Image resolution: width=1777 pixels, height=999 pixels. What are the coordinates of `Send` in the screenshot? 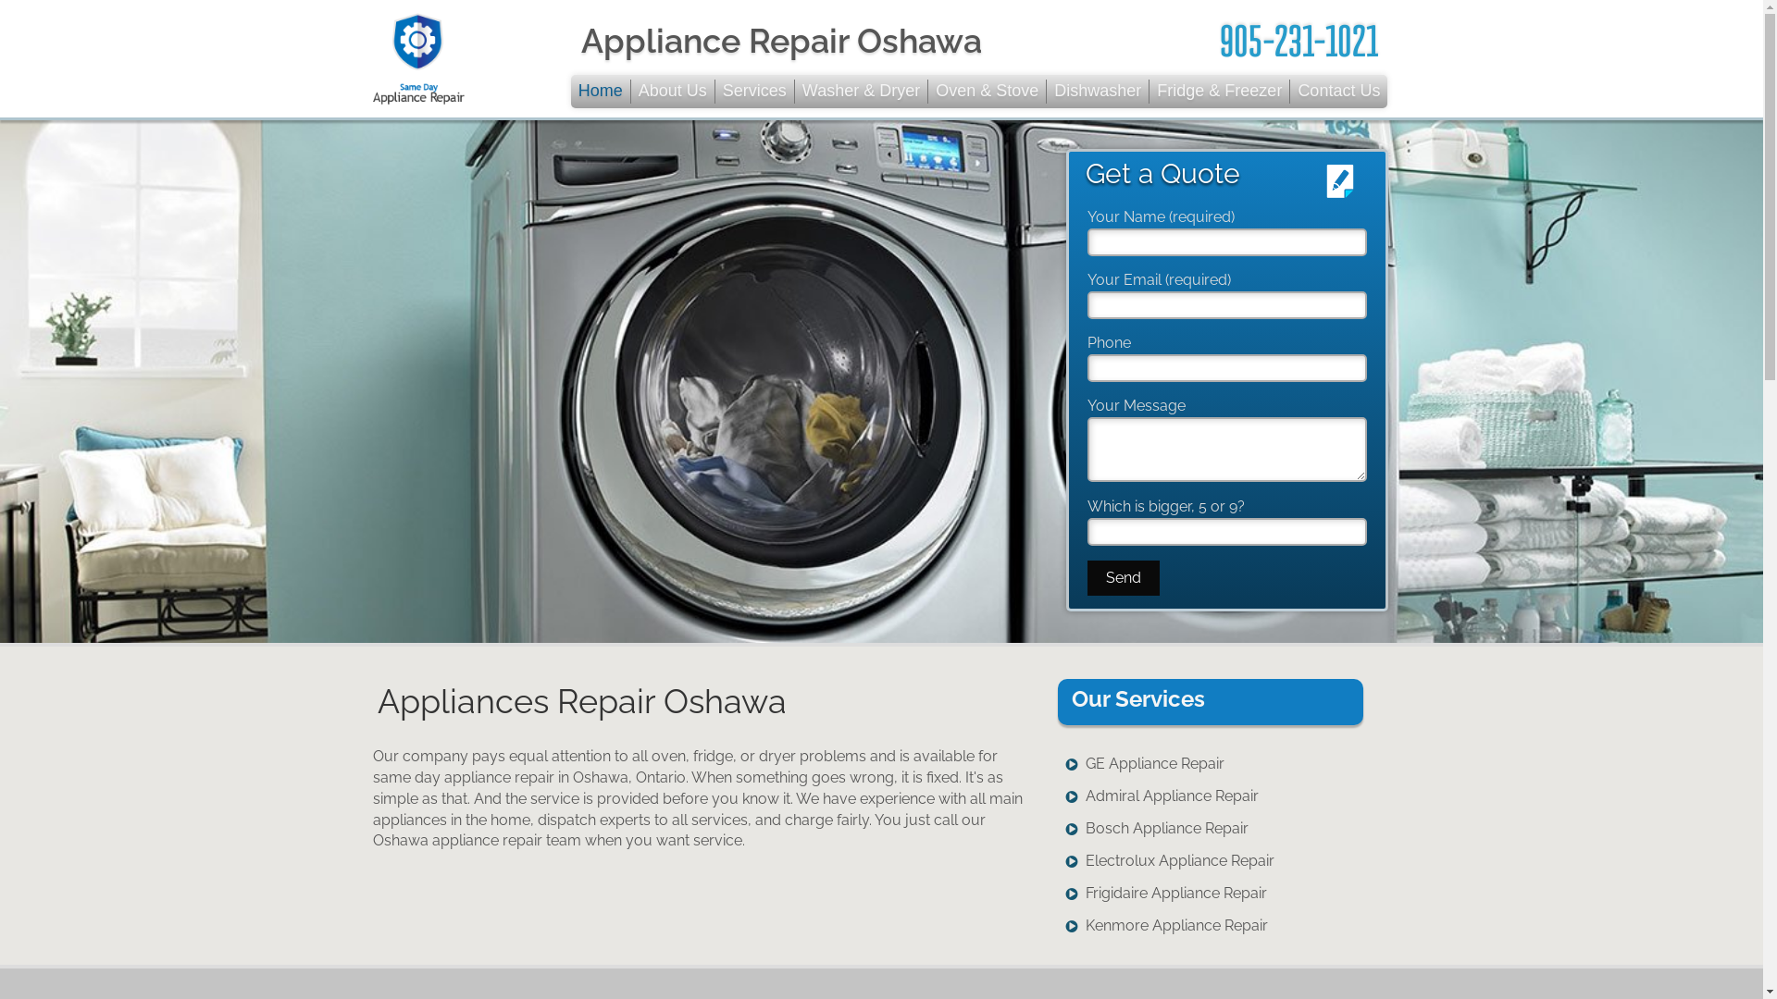 It's located at (1124, 579).